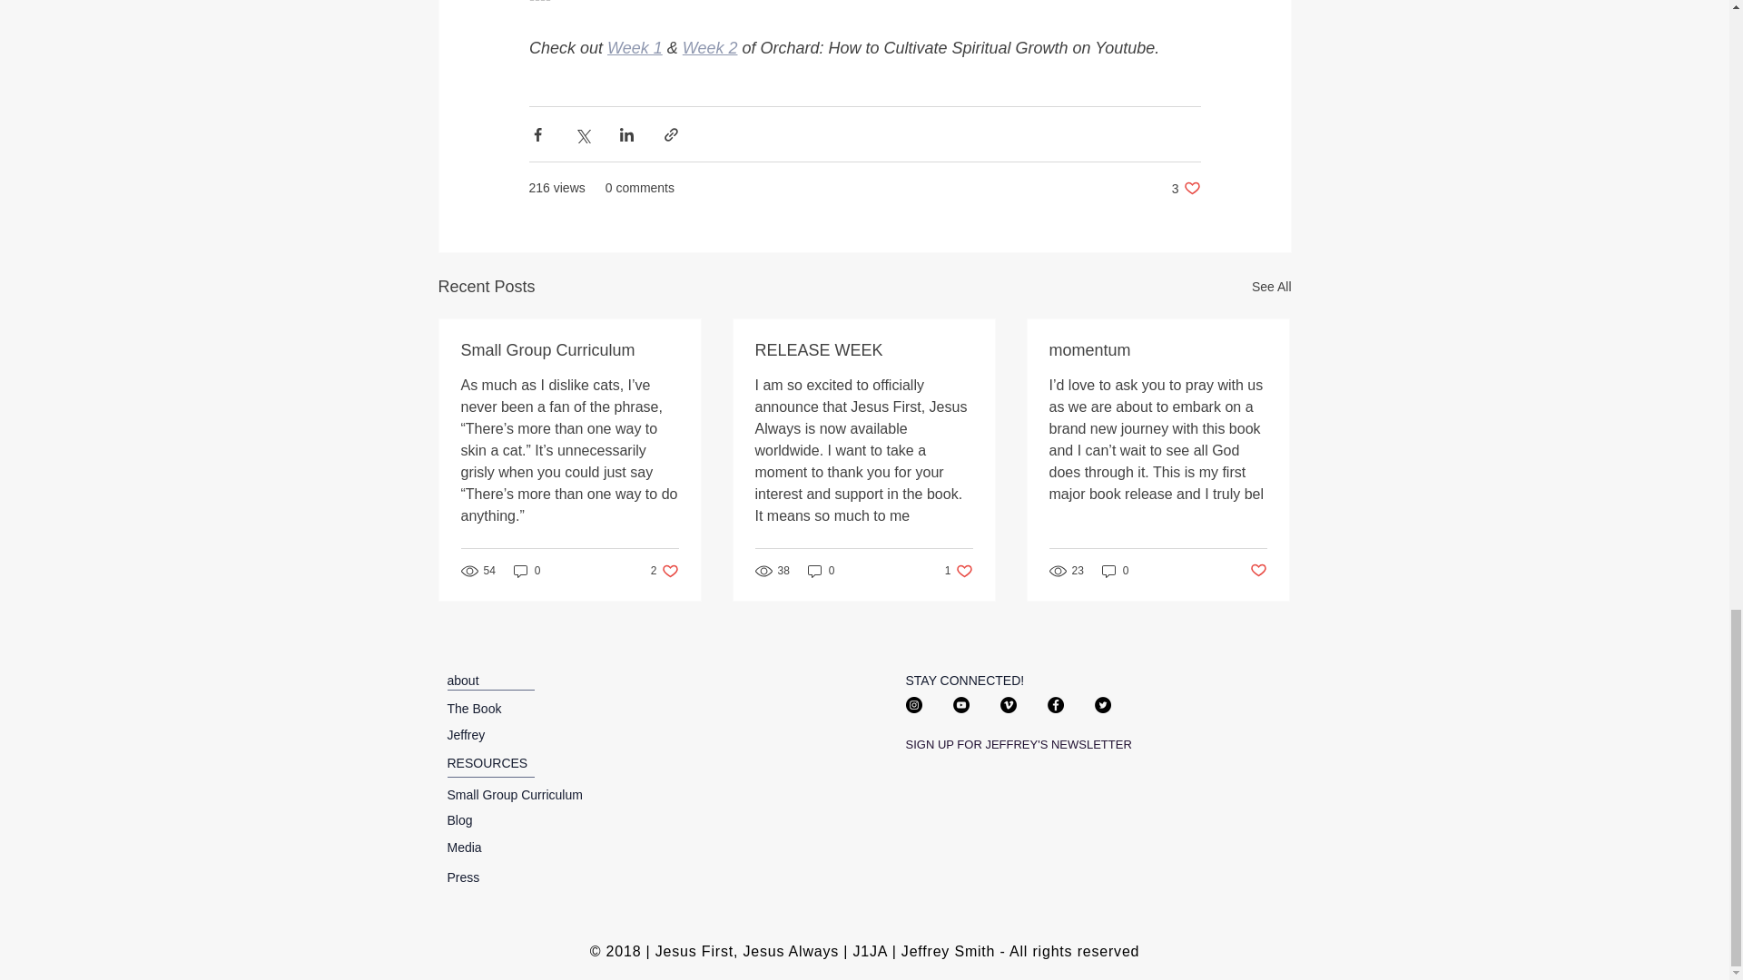  Describe the element at coordinates (821, 570) in the screenshot. I see `0` at that location.